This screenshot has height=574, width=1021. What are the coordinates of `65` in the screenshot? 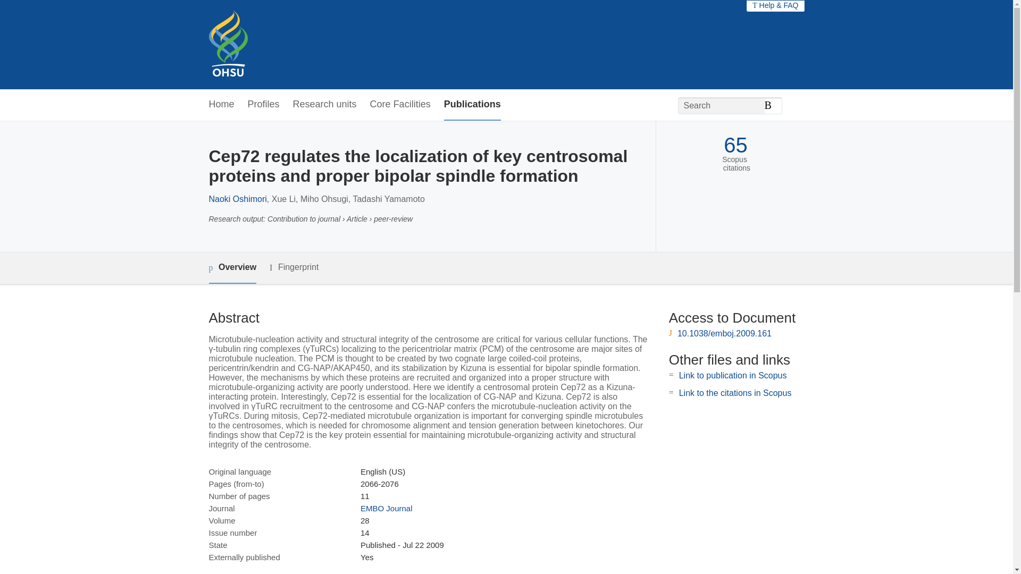 It's located at (735, 145).